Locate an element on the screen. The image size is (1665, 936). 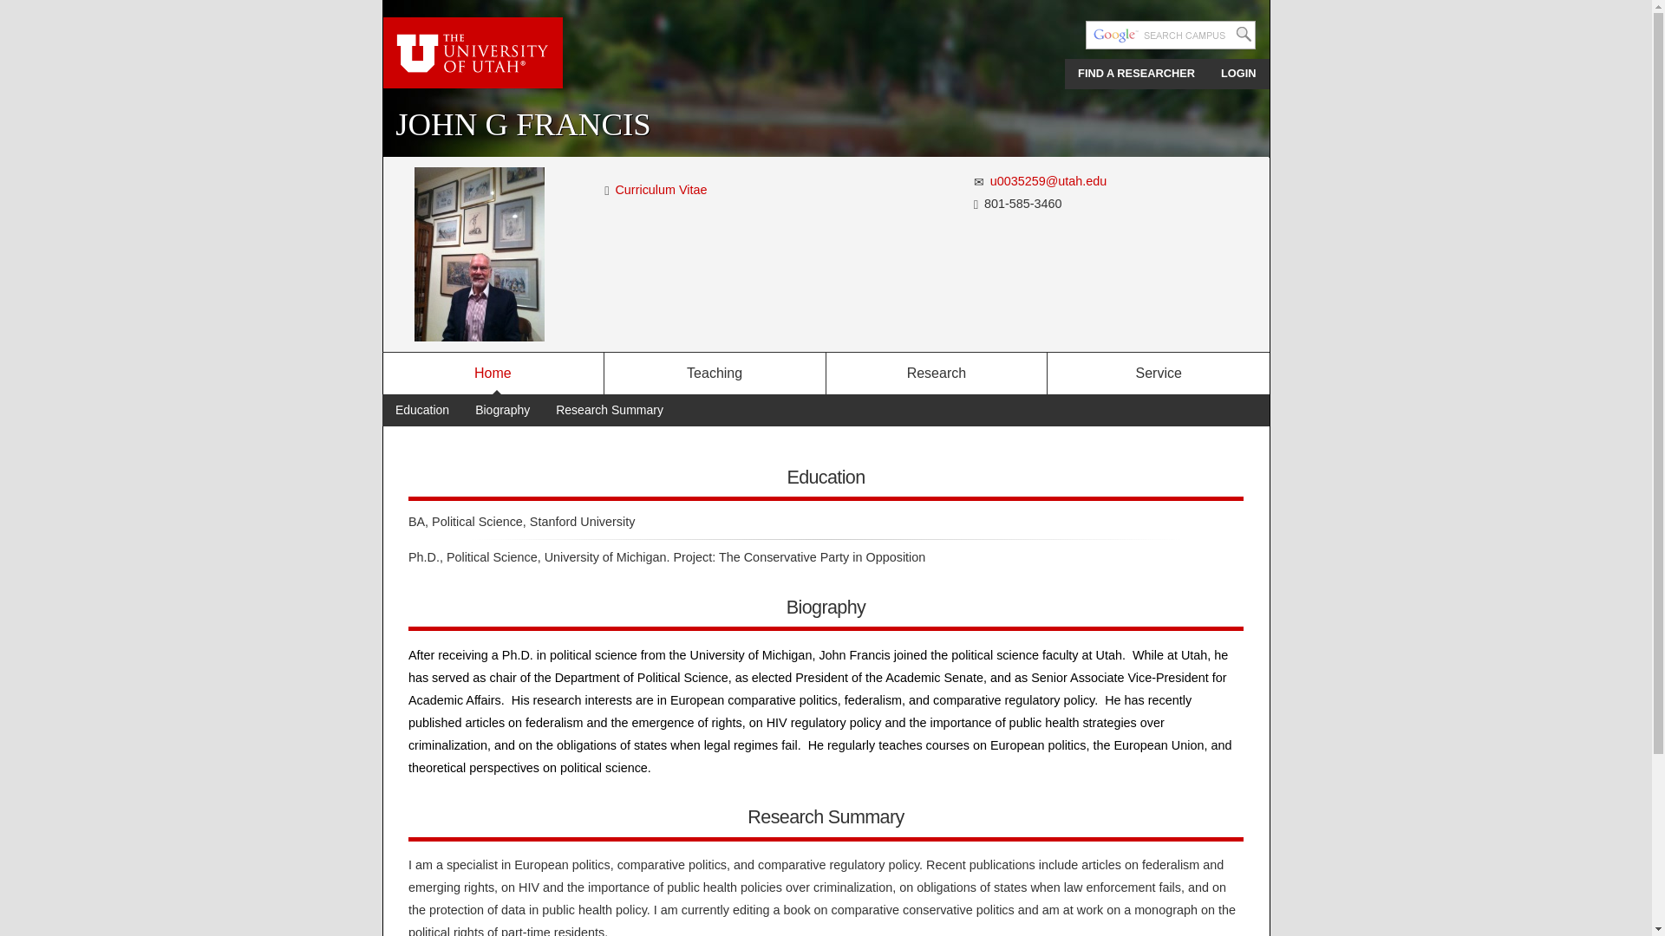
FIND A RESEARCHER is located at coordinates (1136, 74).